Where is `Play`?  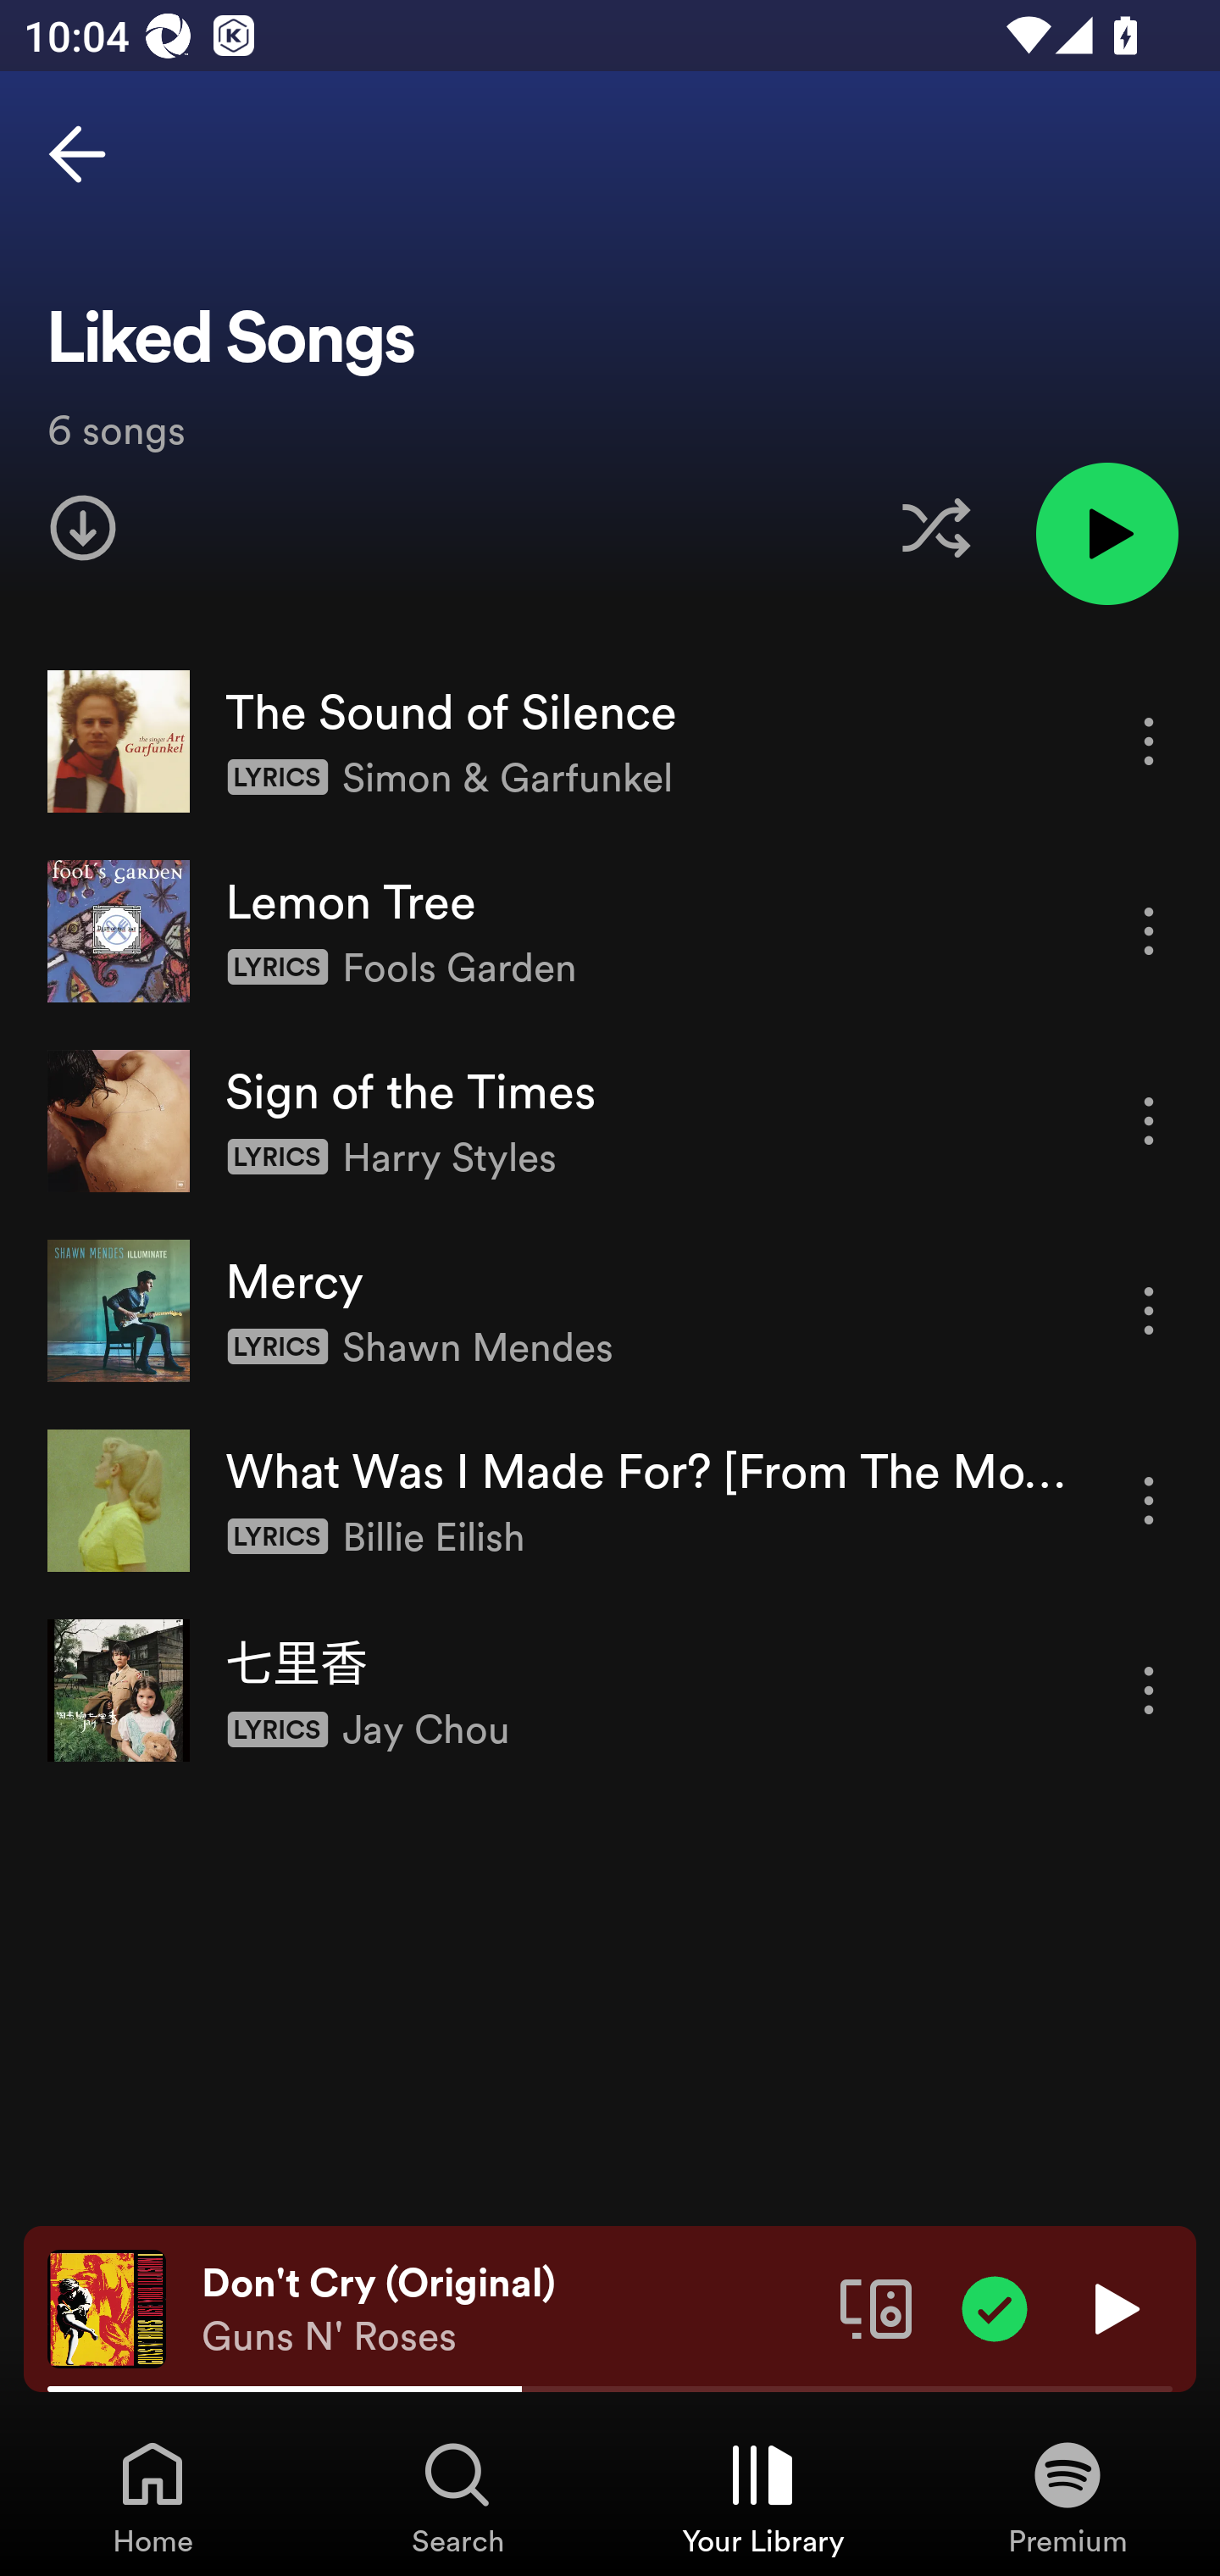
Play is located at coordinates (1113, 2307).